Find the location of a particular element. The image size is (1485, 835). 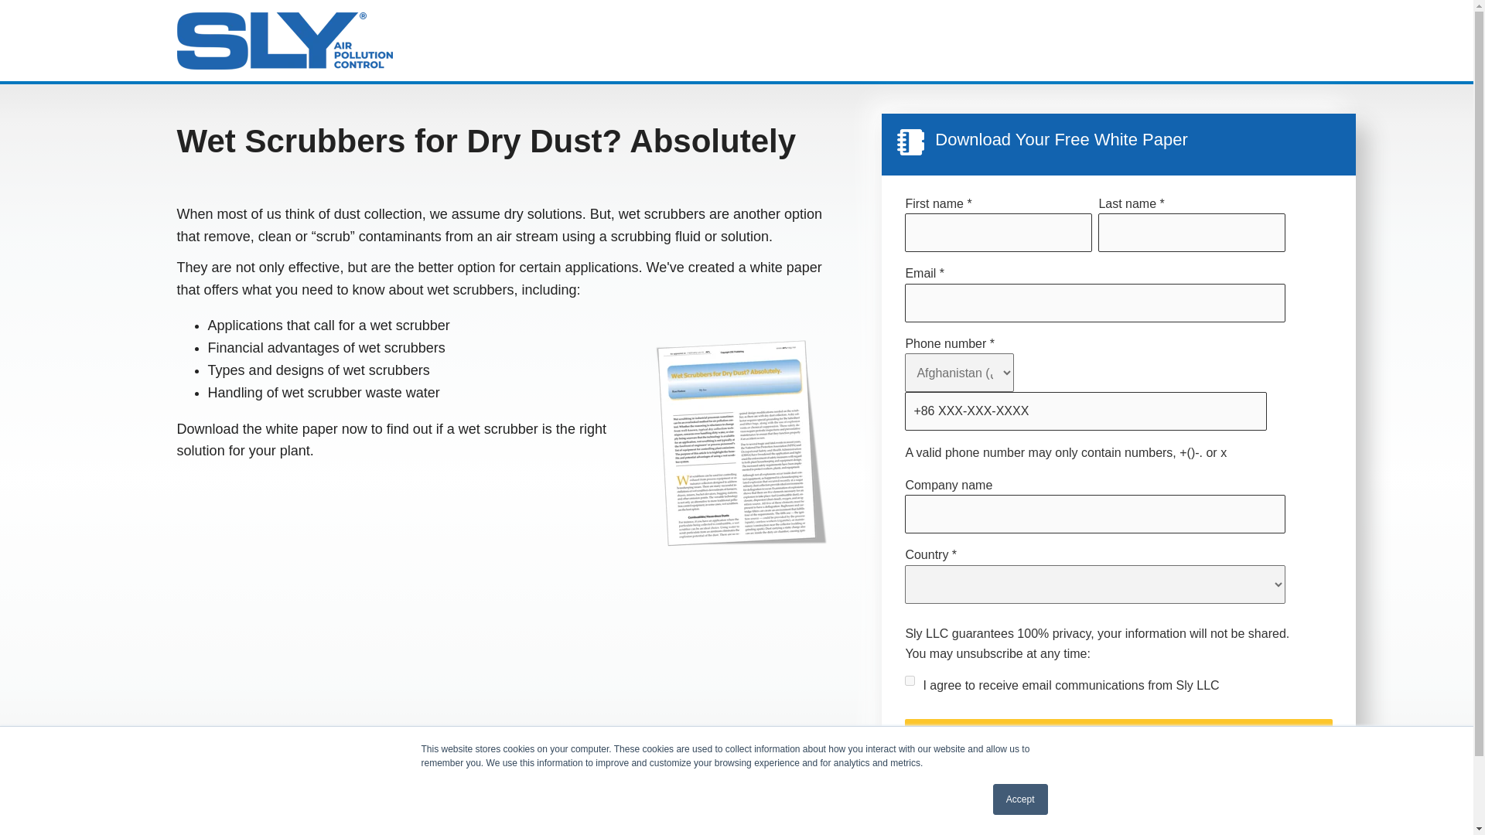

Download Now! is located at coordinates (1118, 739).